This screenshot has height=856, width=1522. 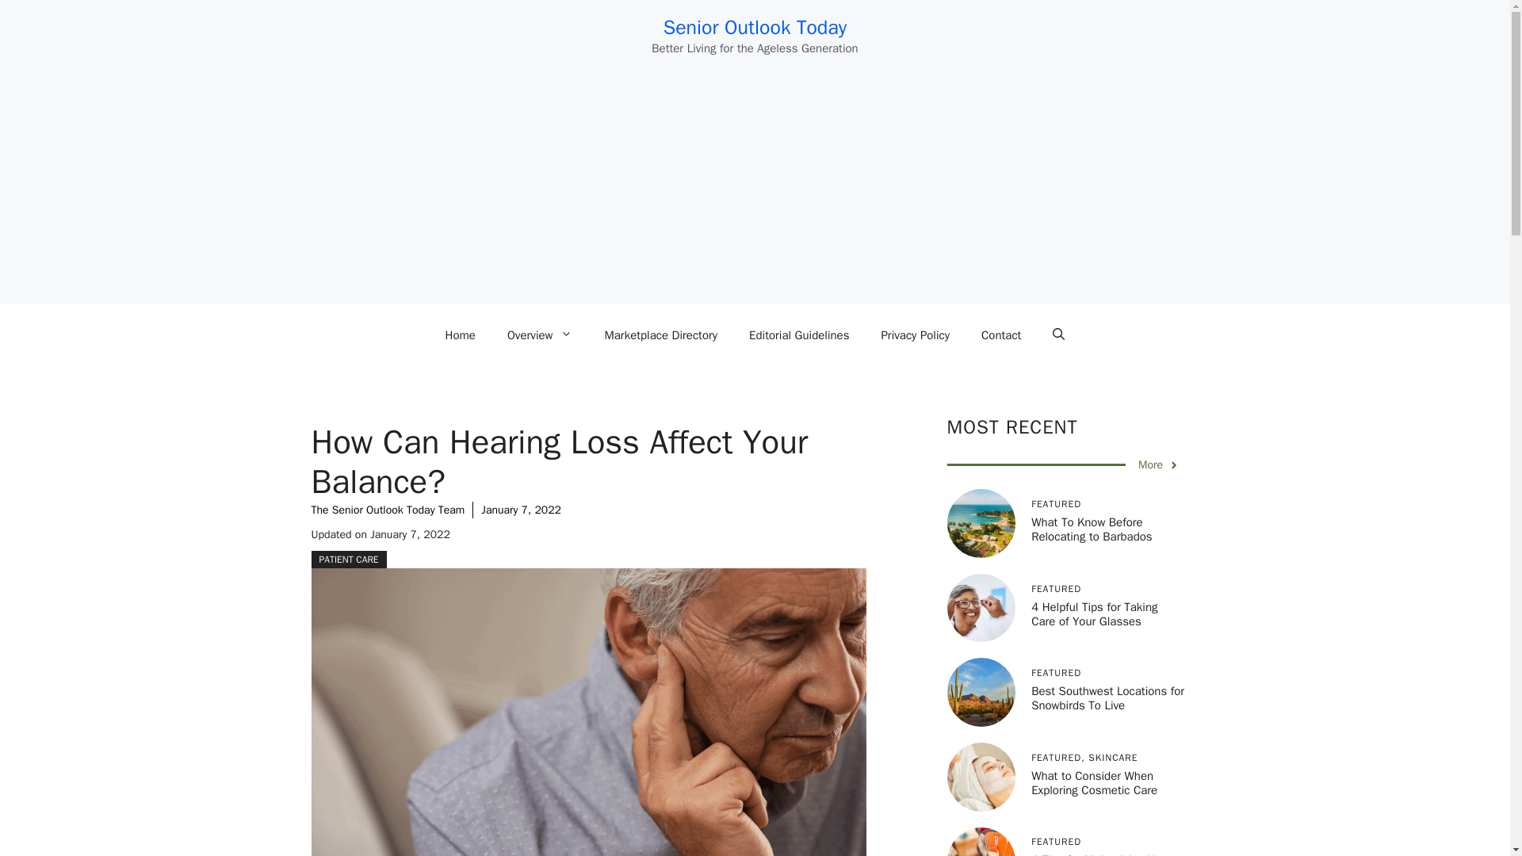 I want to click on More, so click(x=1159, y=464).